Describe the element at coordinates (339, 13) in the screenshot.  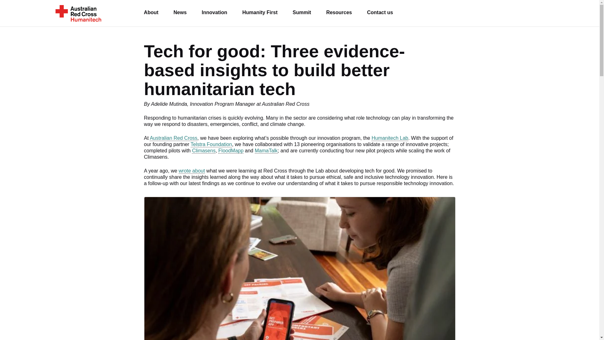
I see `Resources` at that location.